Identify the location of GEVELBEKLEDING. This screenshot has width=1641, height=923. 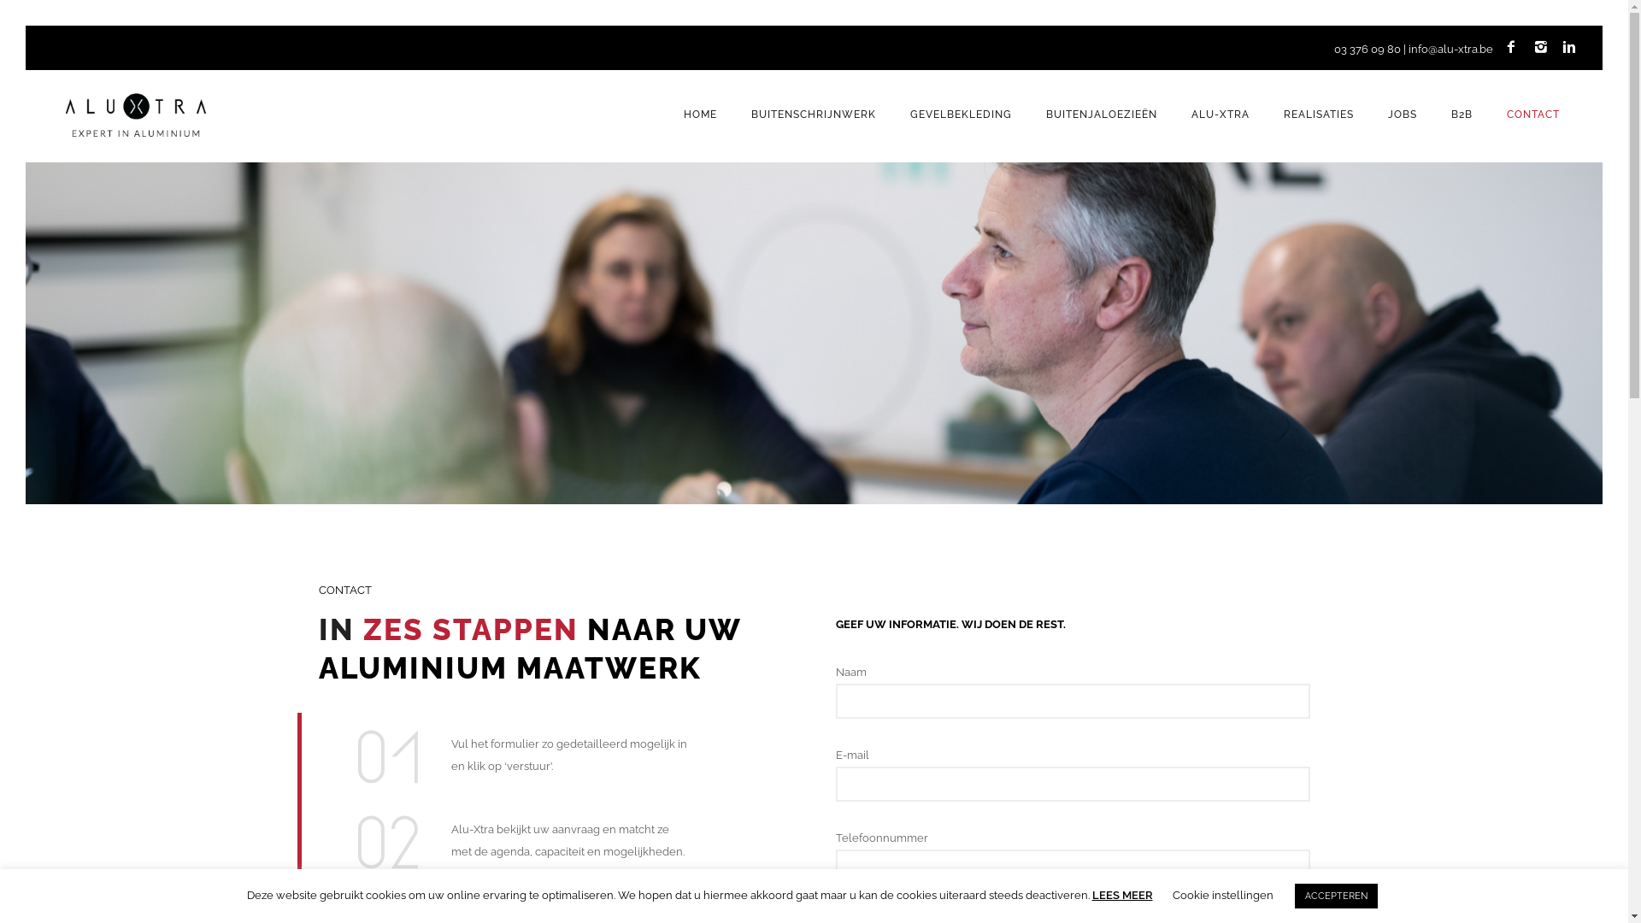
(961, 115).